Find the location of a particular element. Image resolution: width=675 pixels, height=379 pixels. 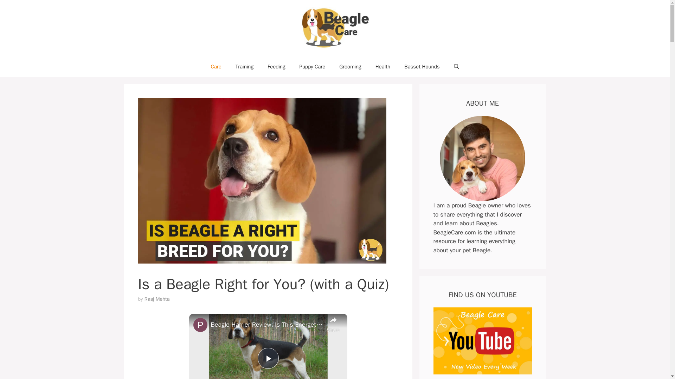

Health is located at coordinates (383, 67).